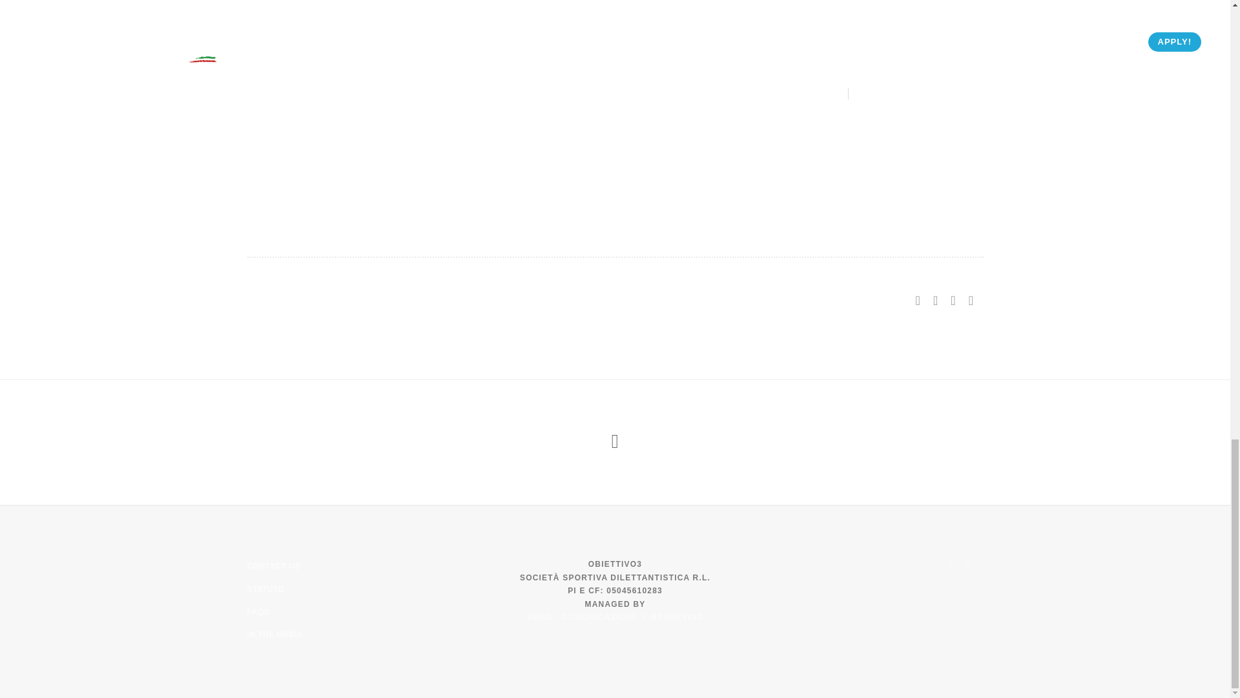 The height and width of the screenshot is (698, 1240). What do you see at coordinates (273, 566) in the screenshot?
I see `CONTACT US` at bounding box center [273, 566].